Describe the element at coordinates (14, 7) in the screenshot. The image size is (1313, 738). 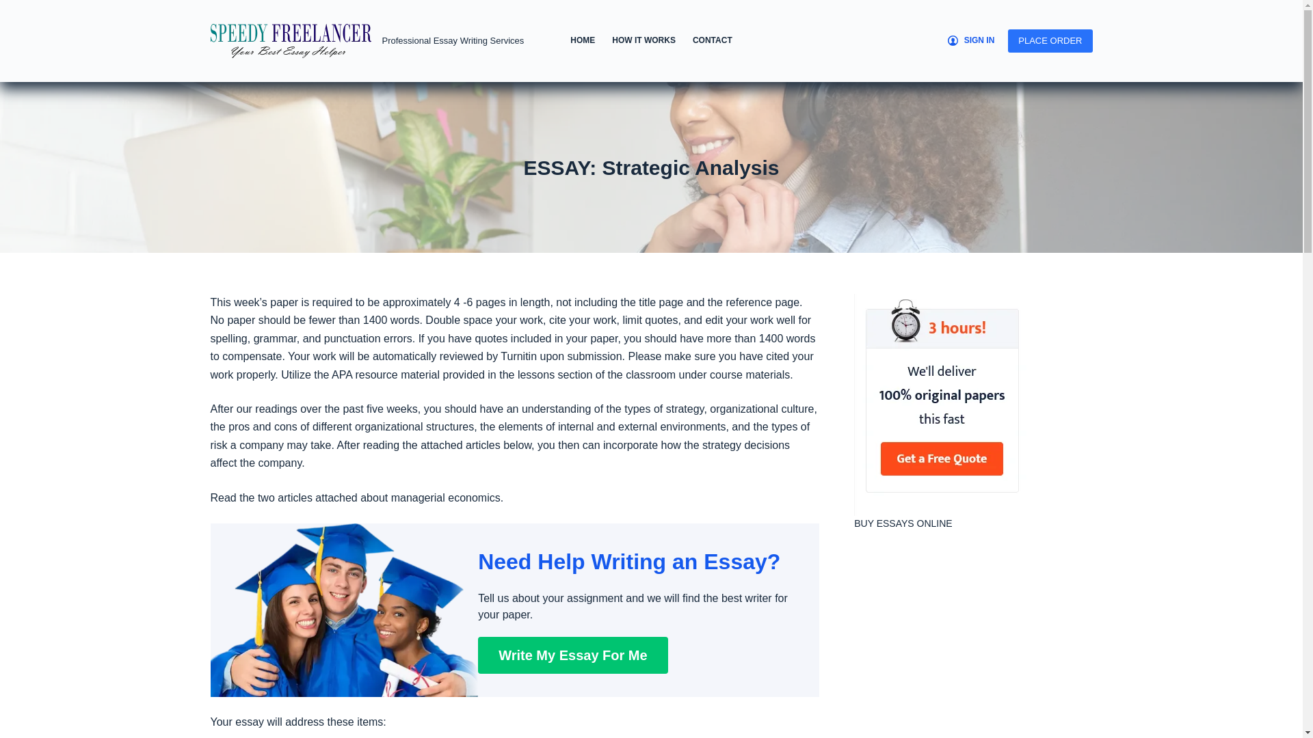
I see `Skip to content` at that location.